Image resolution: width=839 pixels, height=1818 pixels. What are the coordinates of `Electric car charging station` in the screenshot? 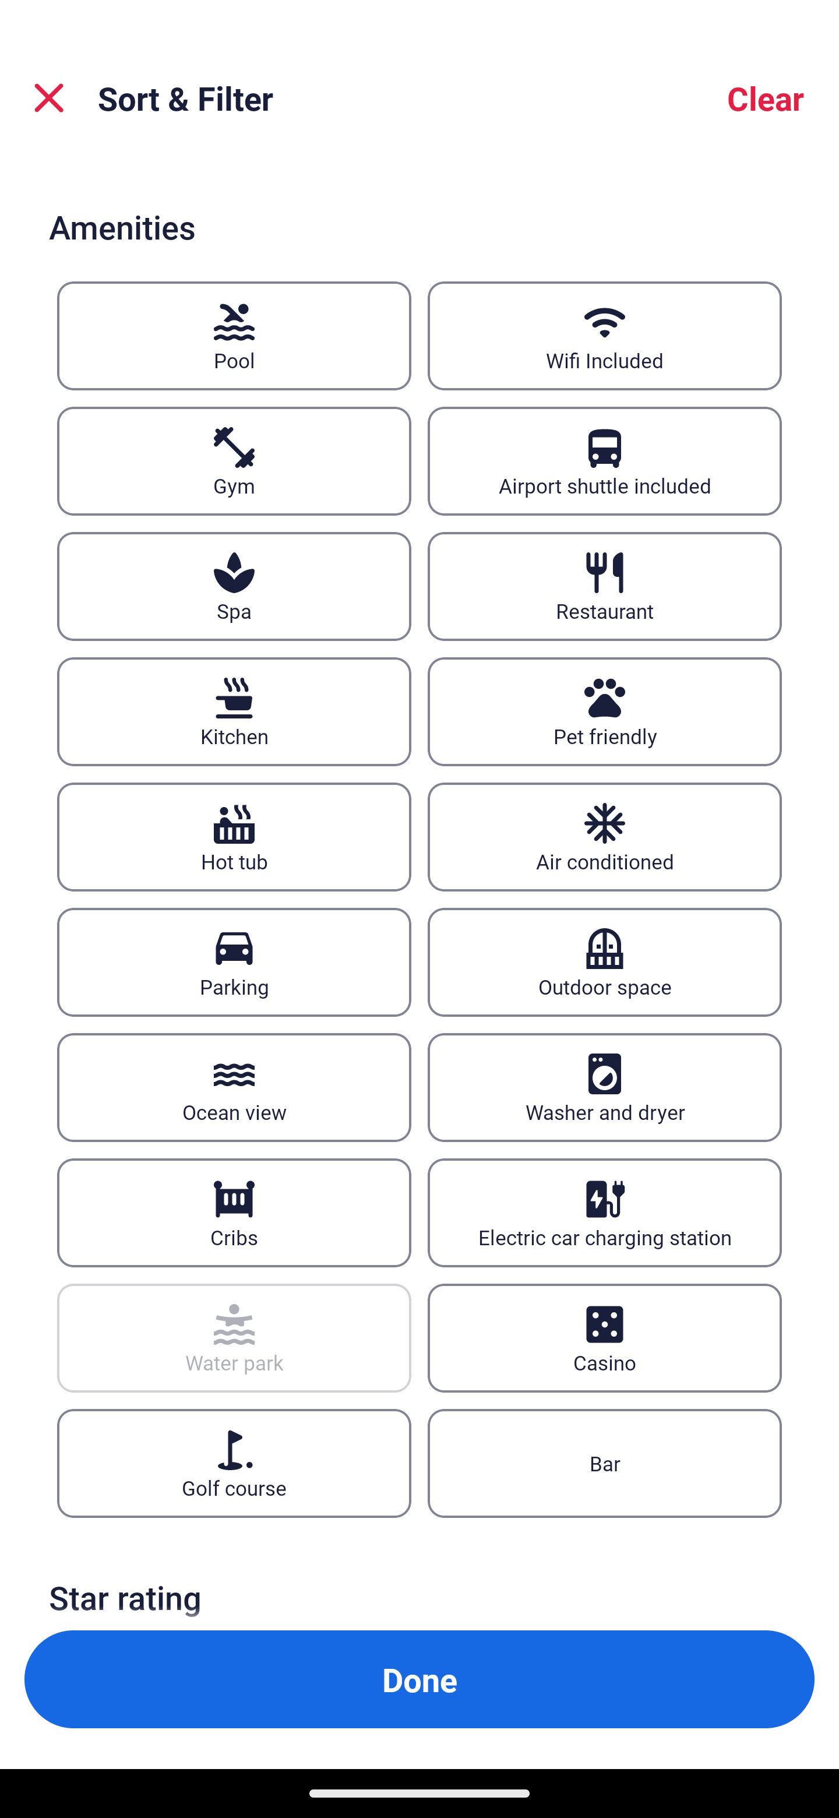 It's located at (605, 1212).